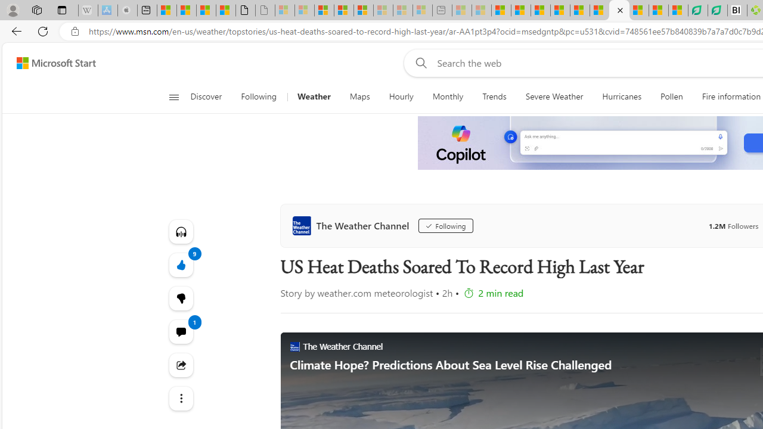 This screenshot has height=429, width=763. I want to click on Nvidia va a poner a prueba la paciencia de los inversores, so click(737, 11).